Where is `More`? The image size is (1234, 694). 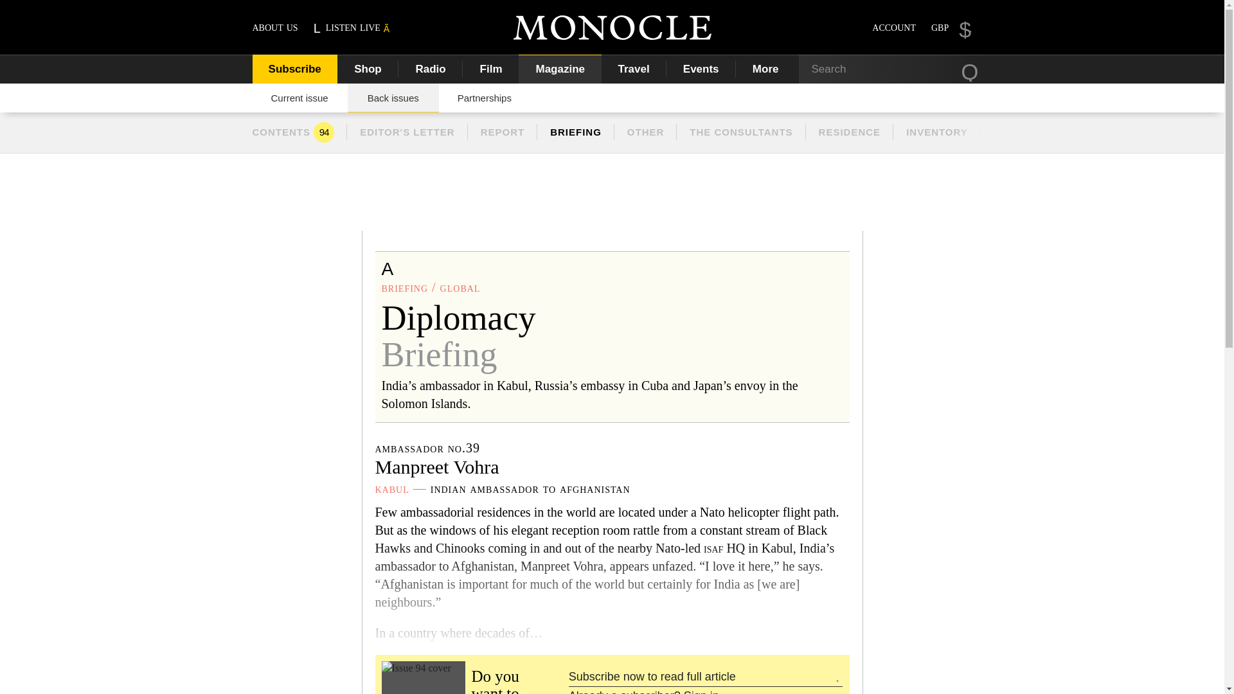
More is located at coordinates (767, 69).